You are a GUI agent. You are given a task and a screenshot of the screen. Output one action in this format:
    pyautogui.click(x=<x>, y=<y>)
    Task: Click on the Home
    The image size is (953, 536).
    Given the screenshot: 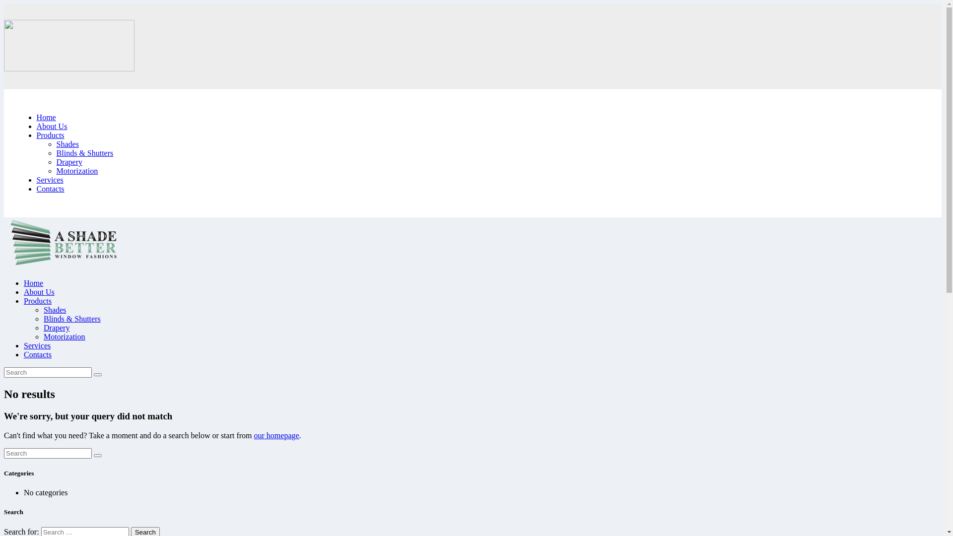 What is the action you would take?
    pyautogui.click(x=47, y=117)
    